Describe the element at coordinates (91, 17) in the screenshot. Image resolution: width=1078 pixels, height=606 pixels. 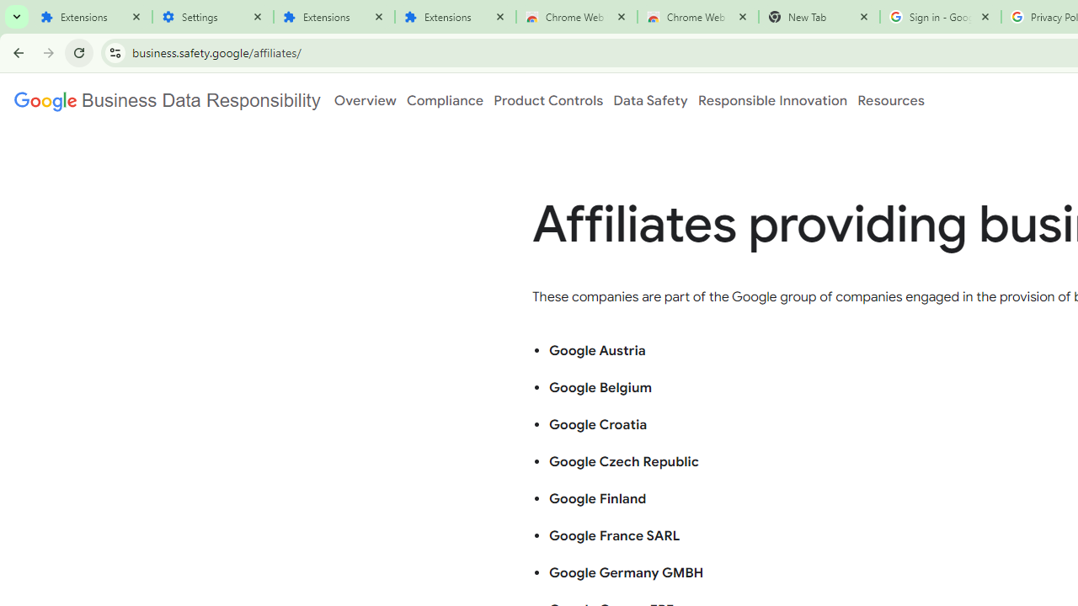
I see `Extensions` at that location.